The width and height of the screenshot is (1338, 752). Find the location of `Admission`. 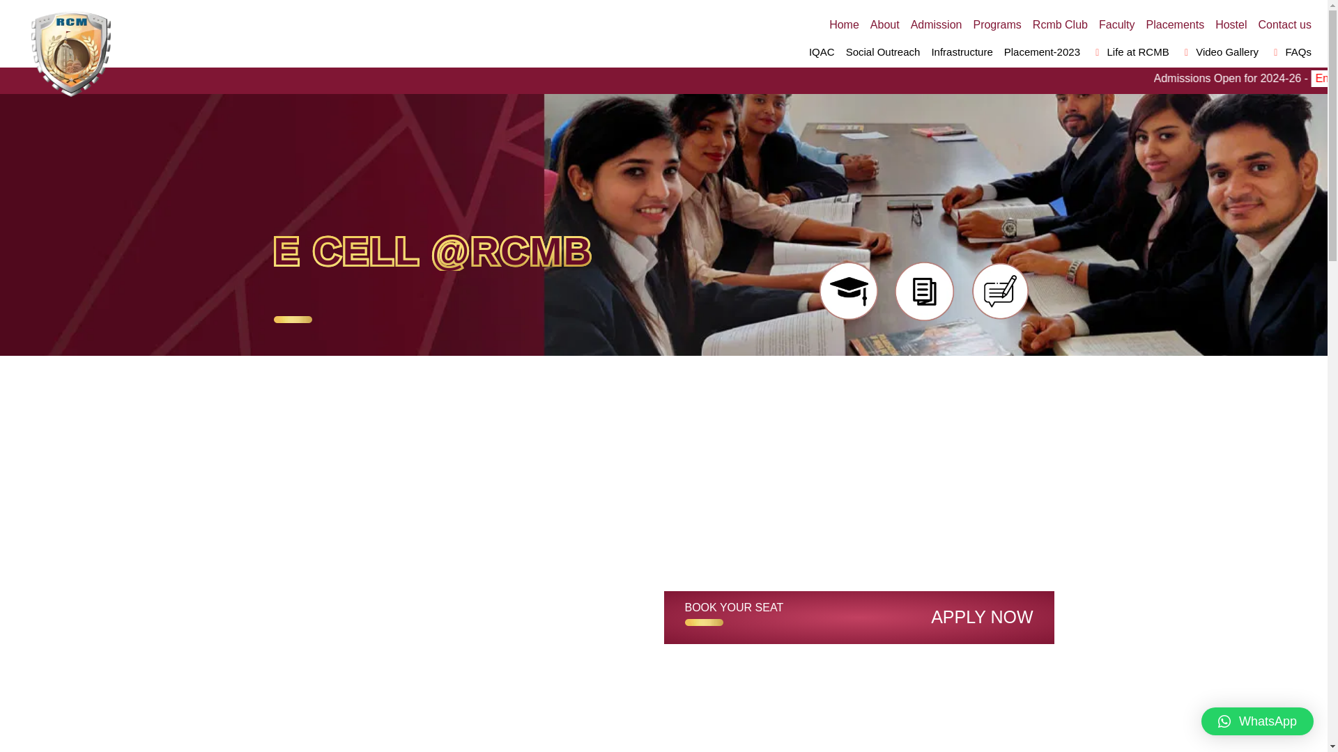

Admission is located at coordinates (937, 25).